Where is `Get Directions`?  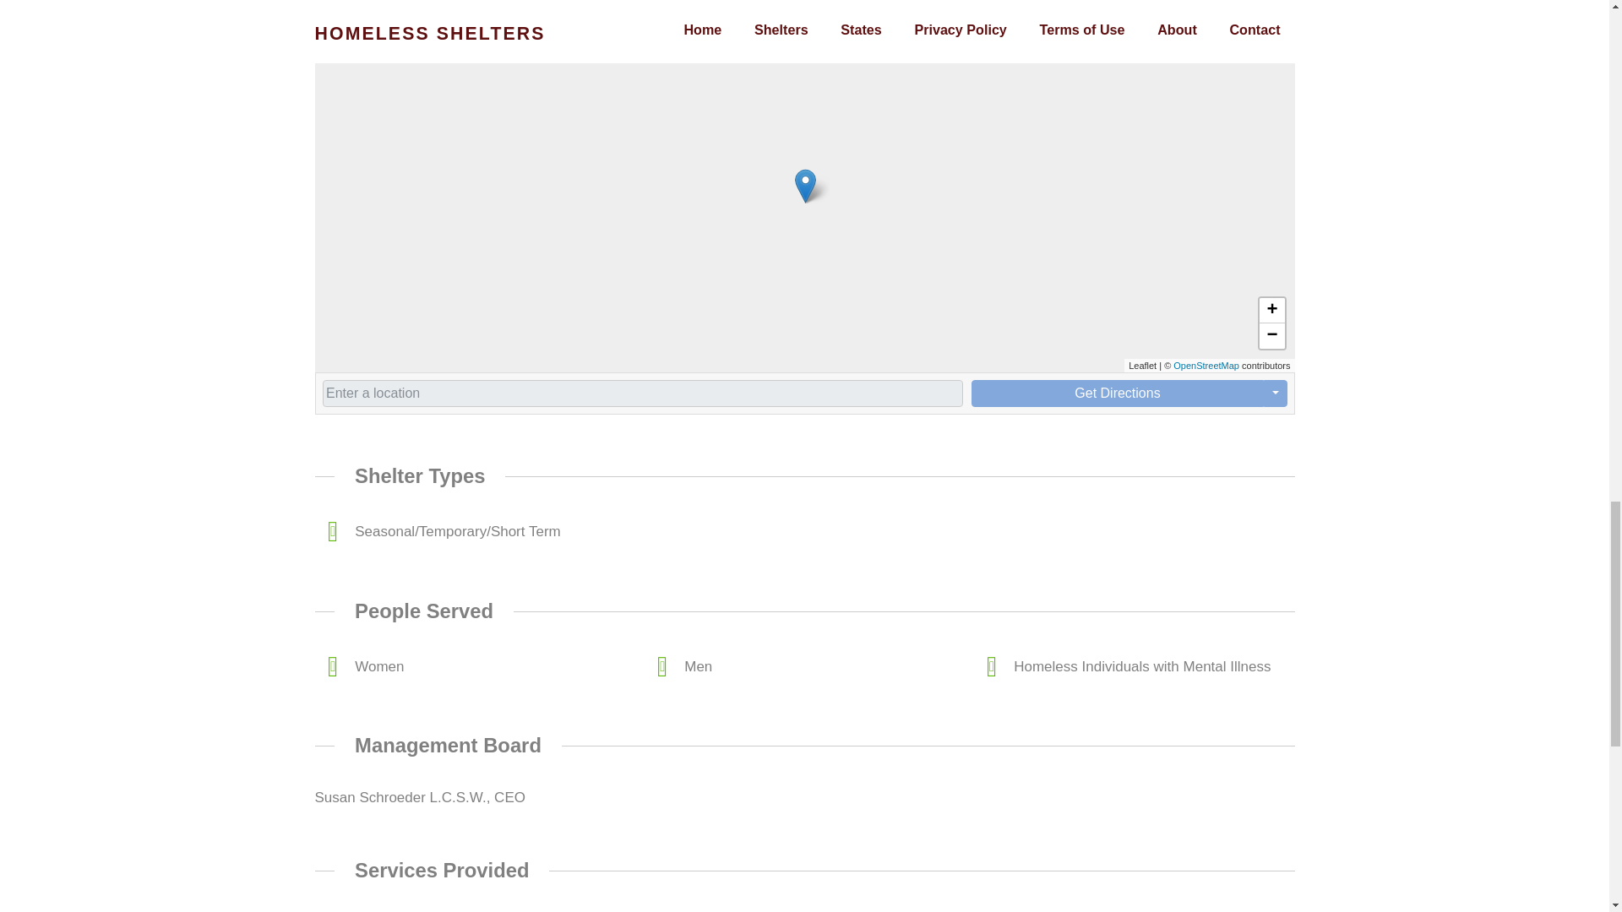
Get Directions is located at coordinates (1117, 394).